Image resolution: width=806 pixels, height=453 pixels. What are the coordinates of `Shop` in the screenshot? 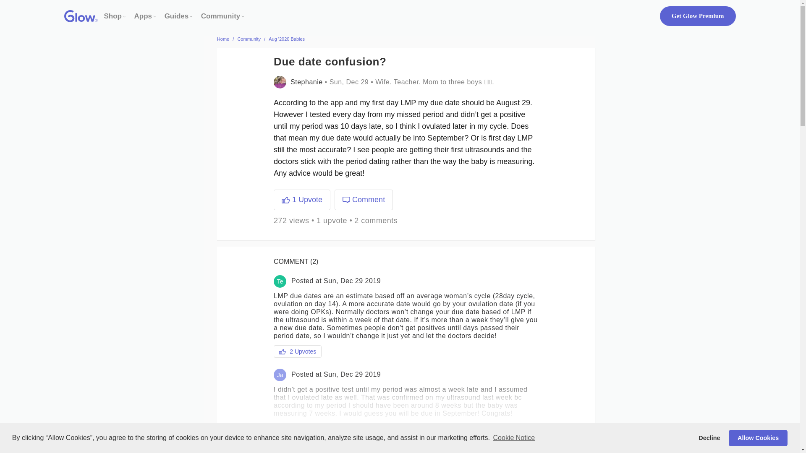 It's located at (113, 16).